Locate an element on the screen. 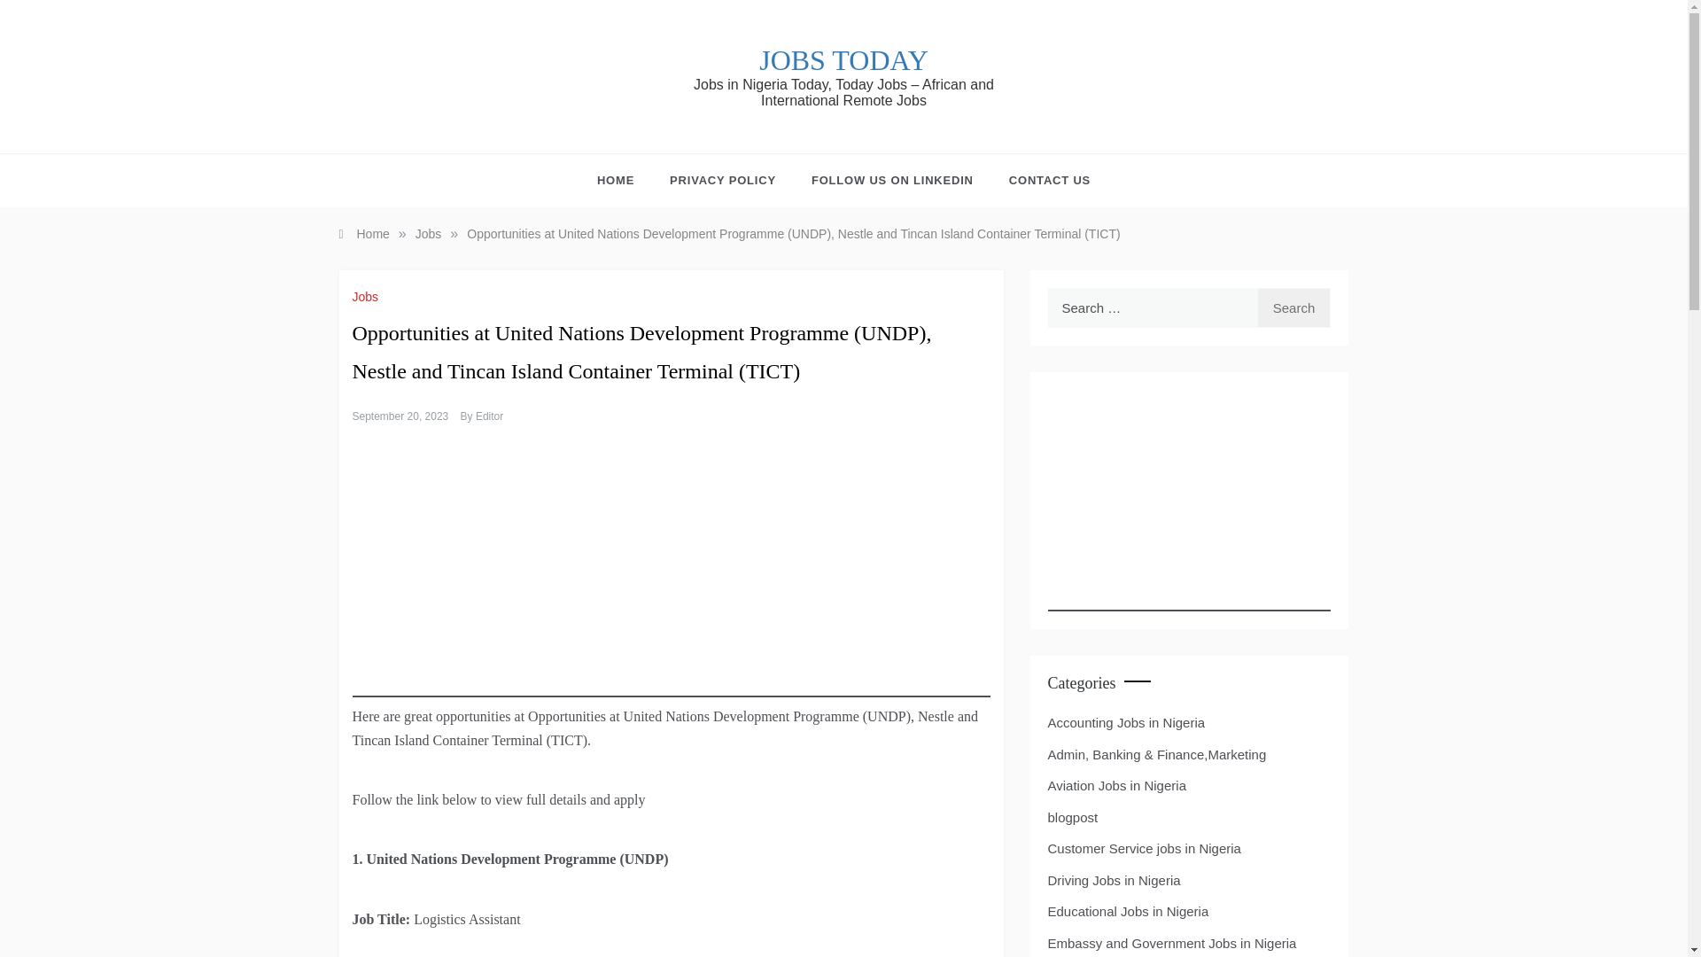 The width and height of the screenshot is (1701, 957). September 20, 2023 is located at coordinates (400, 416).